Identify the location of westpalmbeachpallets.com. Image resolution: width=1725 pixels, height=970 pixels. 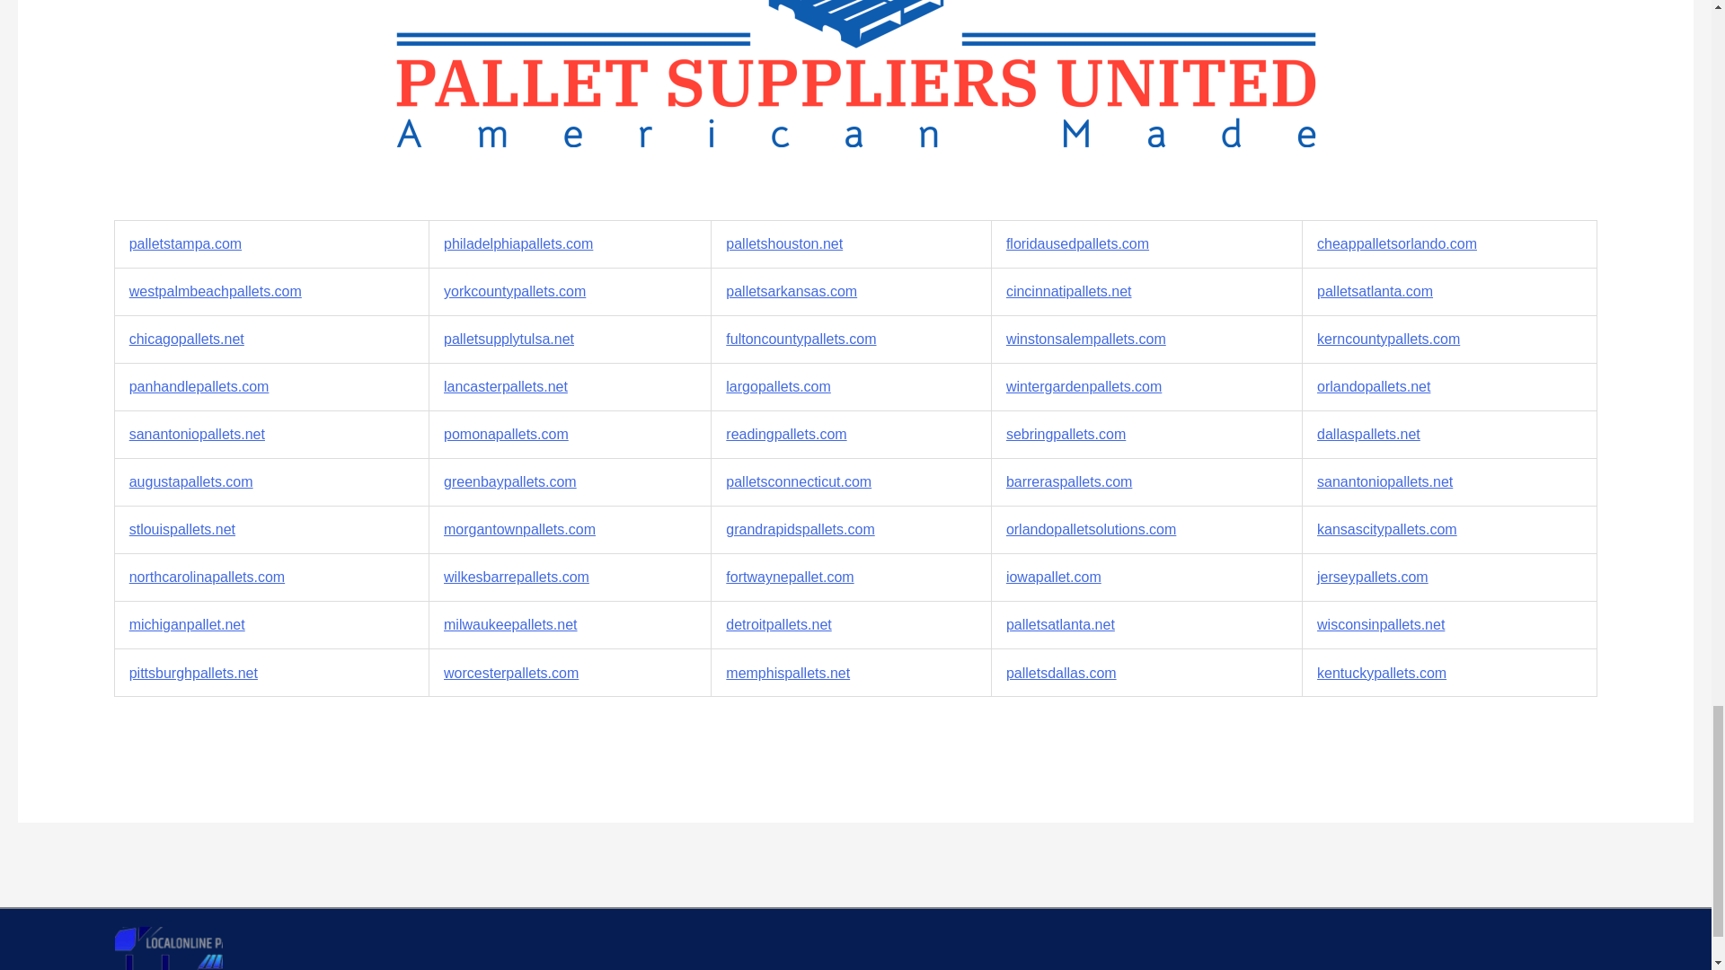
(216, 291).